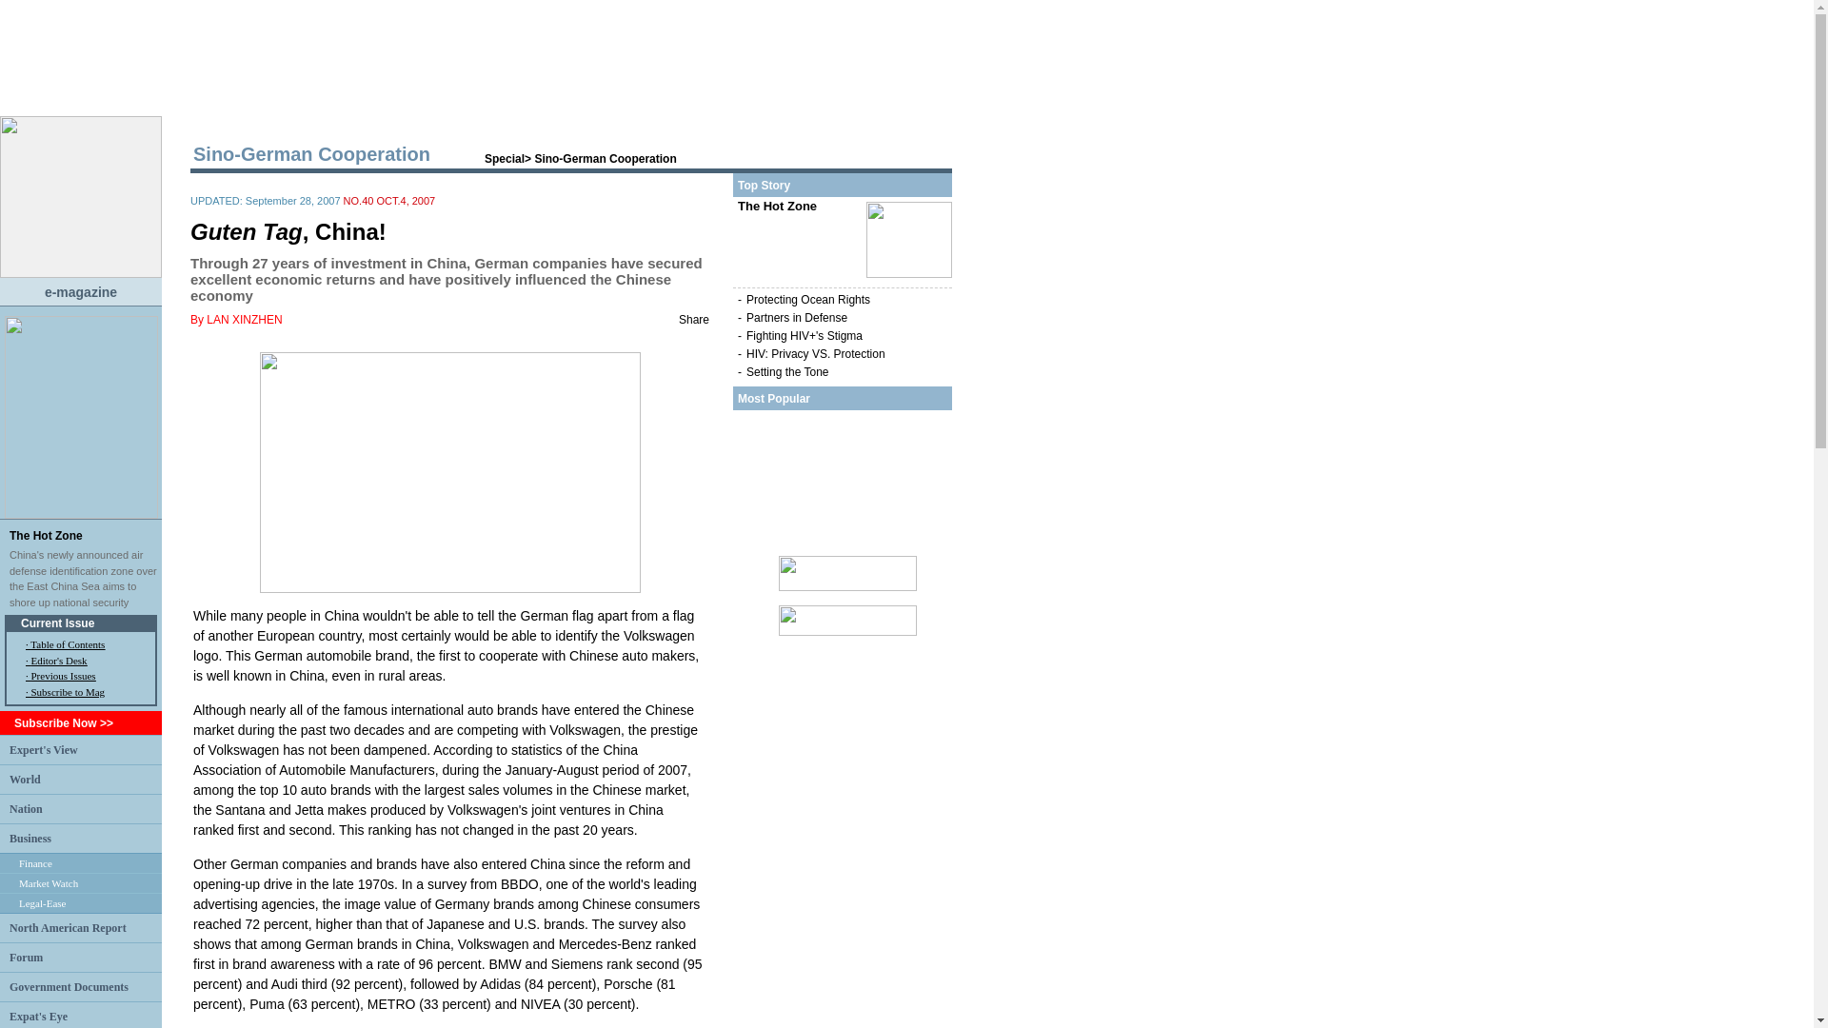 Image resolution: width=1828 pixels, height=1028 pixels. What do you see at coordinates (69, 987) in the screenshot?
I see `Government Documents` at bounding box center [69, 987].